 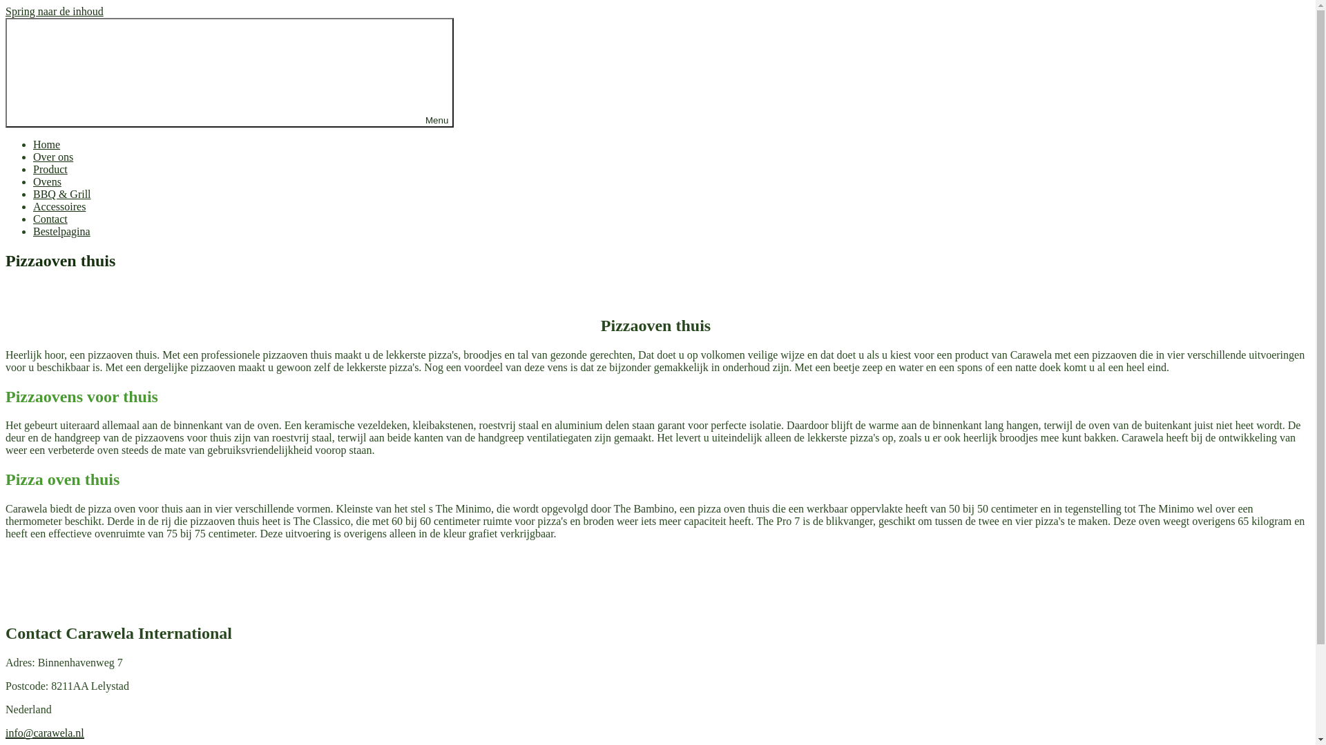 I want to click on Menu, so click(x=229, y=73).